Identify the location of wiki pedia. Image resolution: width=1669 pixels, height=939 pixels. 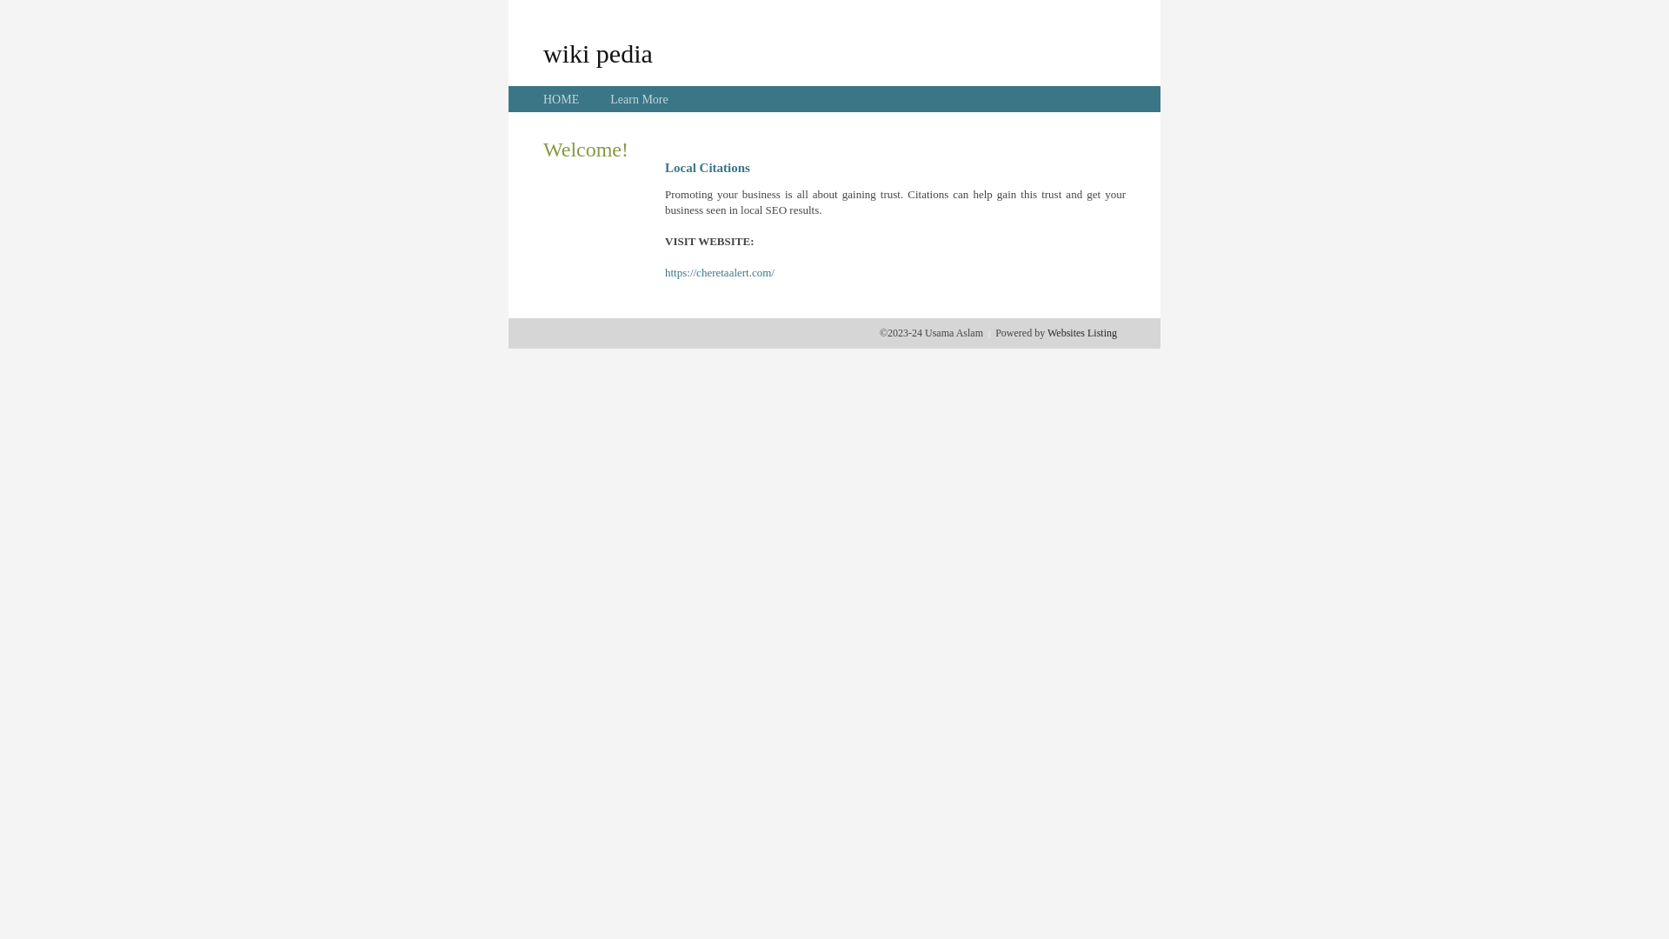
(598, 53).